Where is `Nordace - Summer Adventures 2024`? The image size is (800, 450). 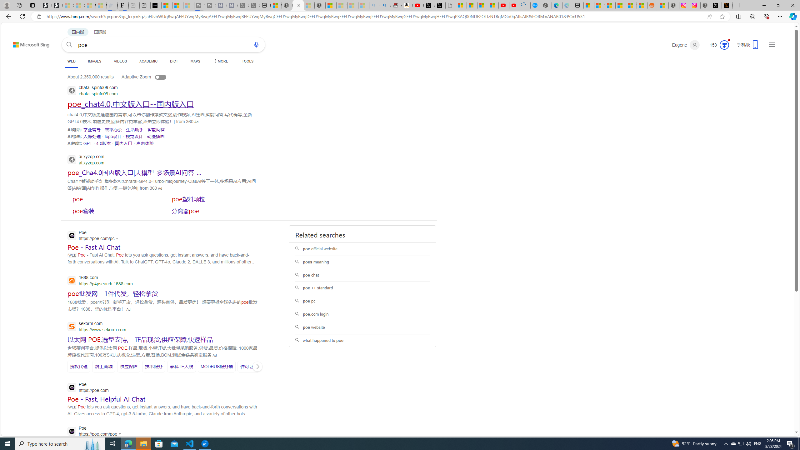
Nordace - Summer Adventures 2024 is located at coordinates (706, 5).